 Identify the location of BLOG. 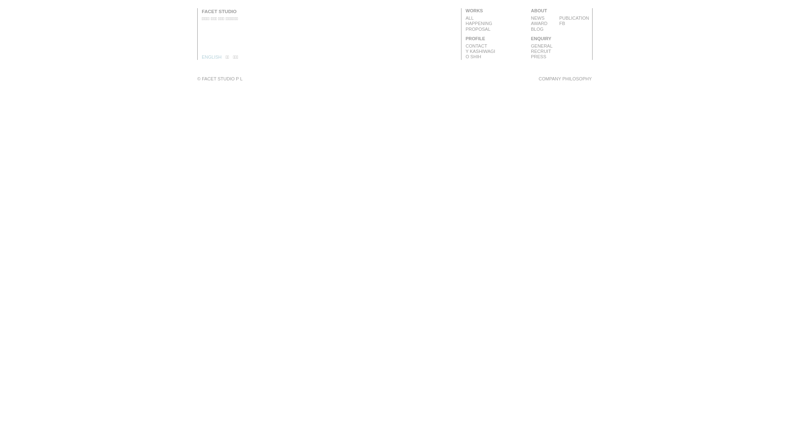
(546, 29).